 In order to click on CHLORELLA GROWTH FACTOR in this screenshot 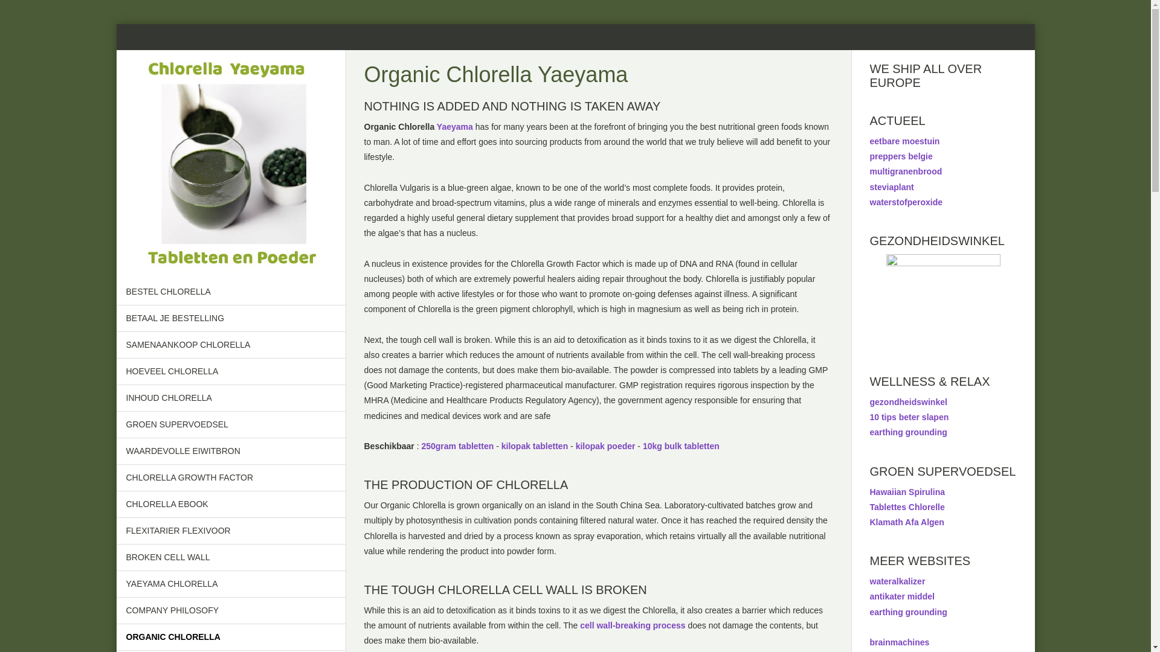, I will do `click(231, 478)`.